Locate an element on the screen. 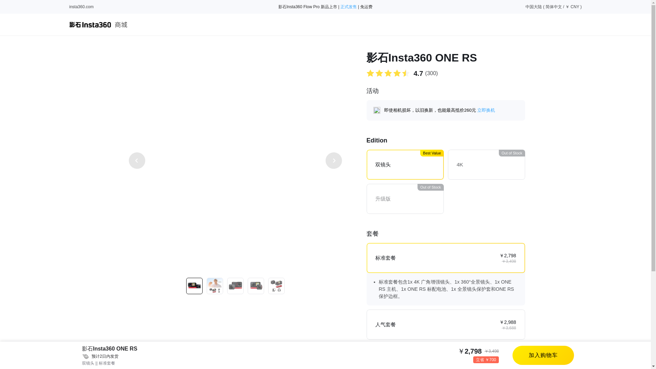 Image resolution: width=656 pixels, height=369 pixels. insta360.com is located at coordinates (81, 7).